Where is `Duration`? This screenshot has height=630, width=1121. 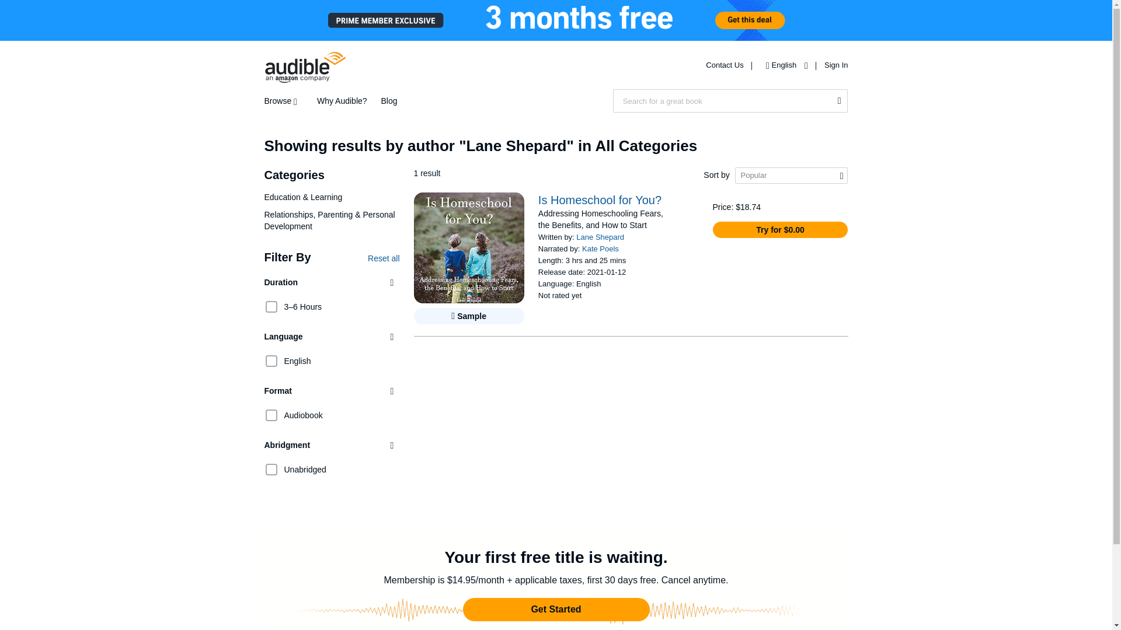 Duration is located at coordinates (331, 282).